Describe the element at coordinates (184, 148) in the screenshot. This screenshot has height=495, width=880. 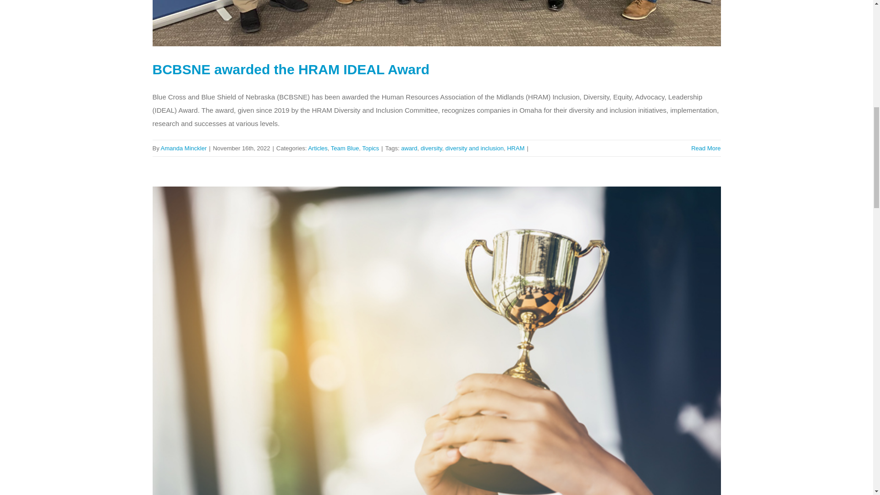
I see `Amanda Minckler` at that location.